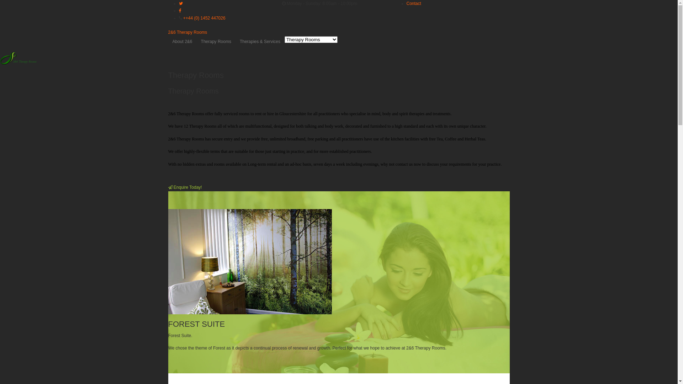  What do you see at coordinates (413, 4) in the screenshot?
I see `Contact` at bounding box center [413, 4].